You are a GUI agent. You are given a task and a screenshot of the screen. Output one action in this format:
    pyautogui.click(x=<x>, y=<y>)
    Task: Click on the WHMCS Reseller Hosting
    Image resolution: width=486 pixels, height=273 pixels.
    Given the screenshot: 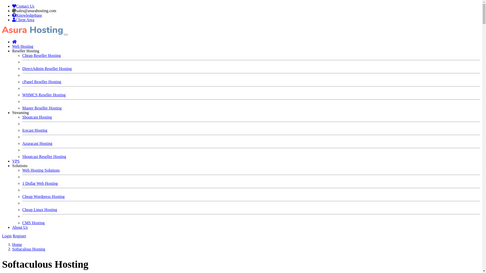 What is the action you would take?
    pyautogui.click(x=44, y=95)
    